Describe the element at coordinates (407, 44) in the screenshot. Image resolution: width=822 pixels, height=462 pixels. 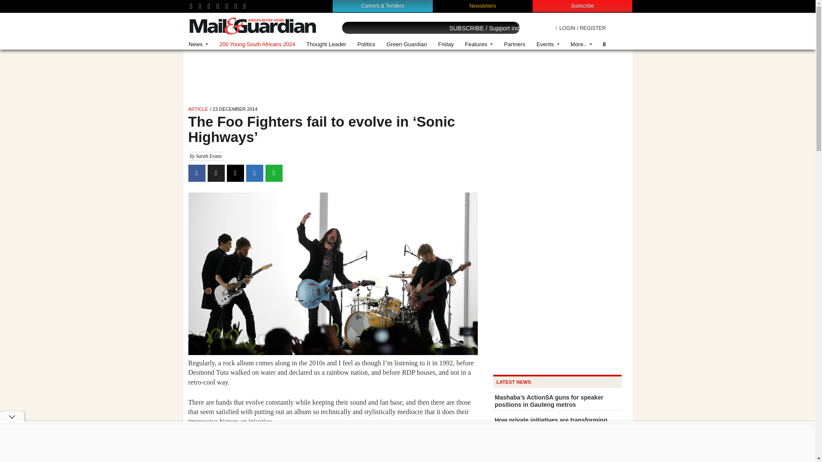
I see `Green Guardian` at that location.